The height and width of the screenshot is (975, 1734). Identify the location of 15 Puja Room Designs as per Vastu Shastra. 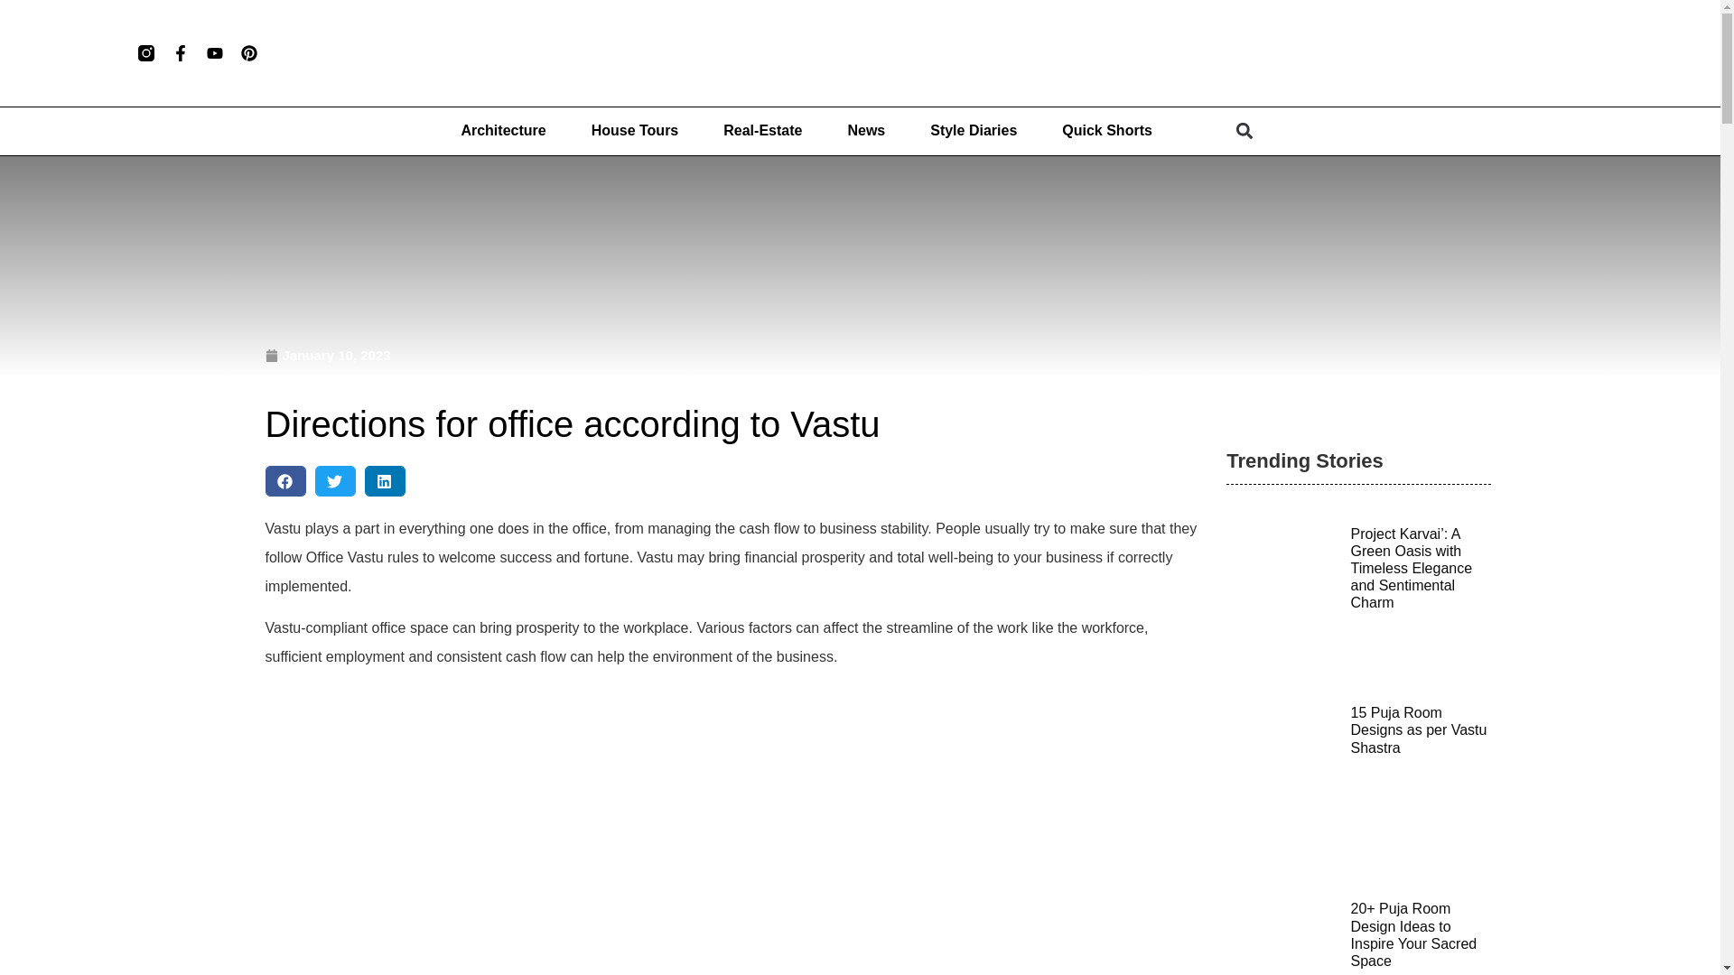
(1419, 729).